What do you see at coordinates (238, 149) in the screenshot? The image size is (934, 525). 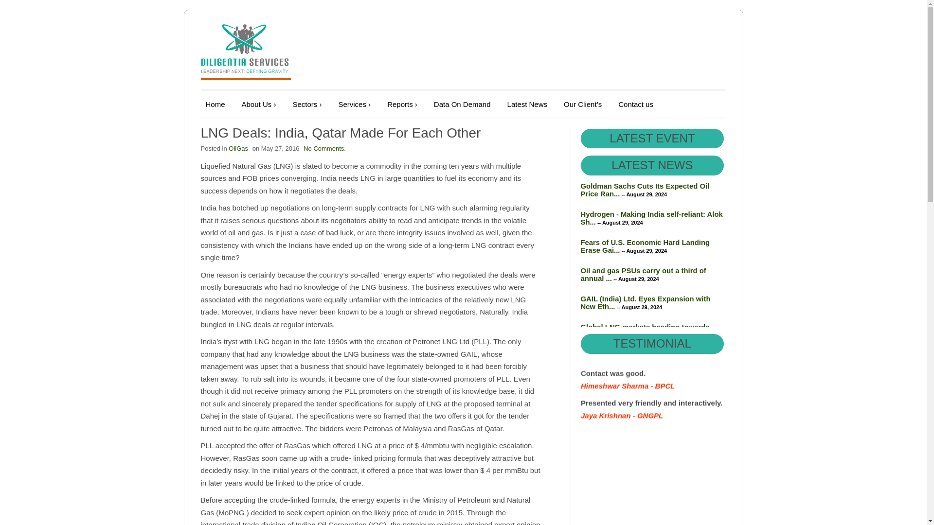 I see `OilGas` at bounding box center [238, 149].